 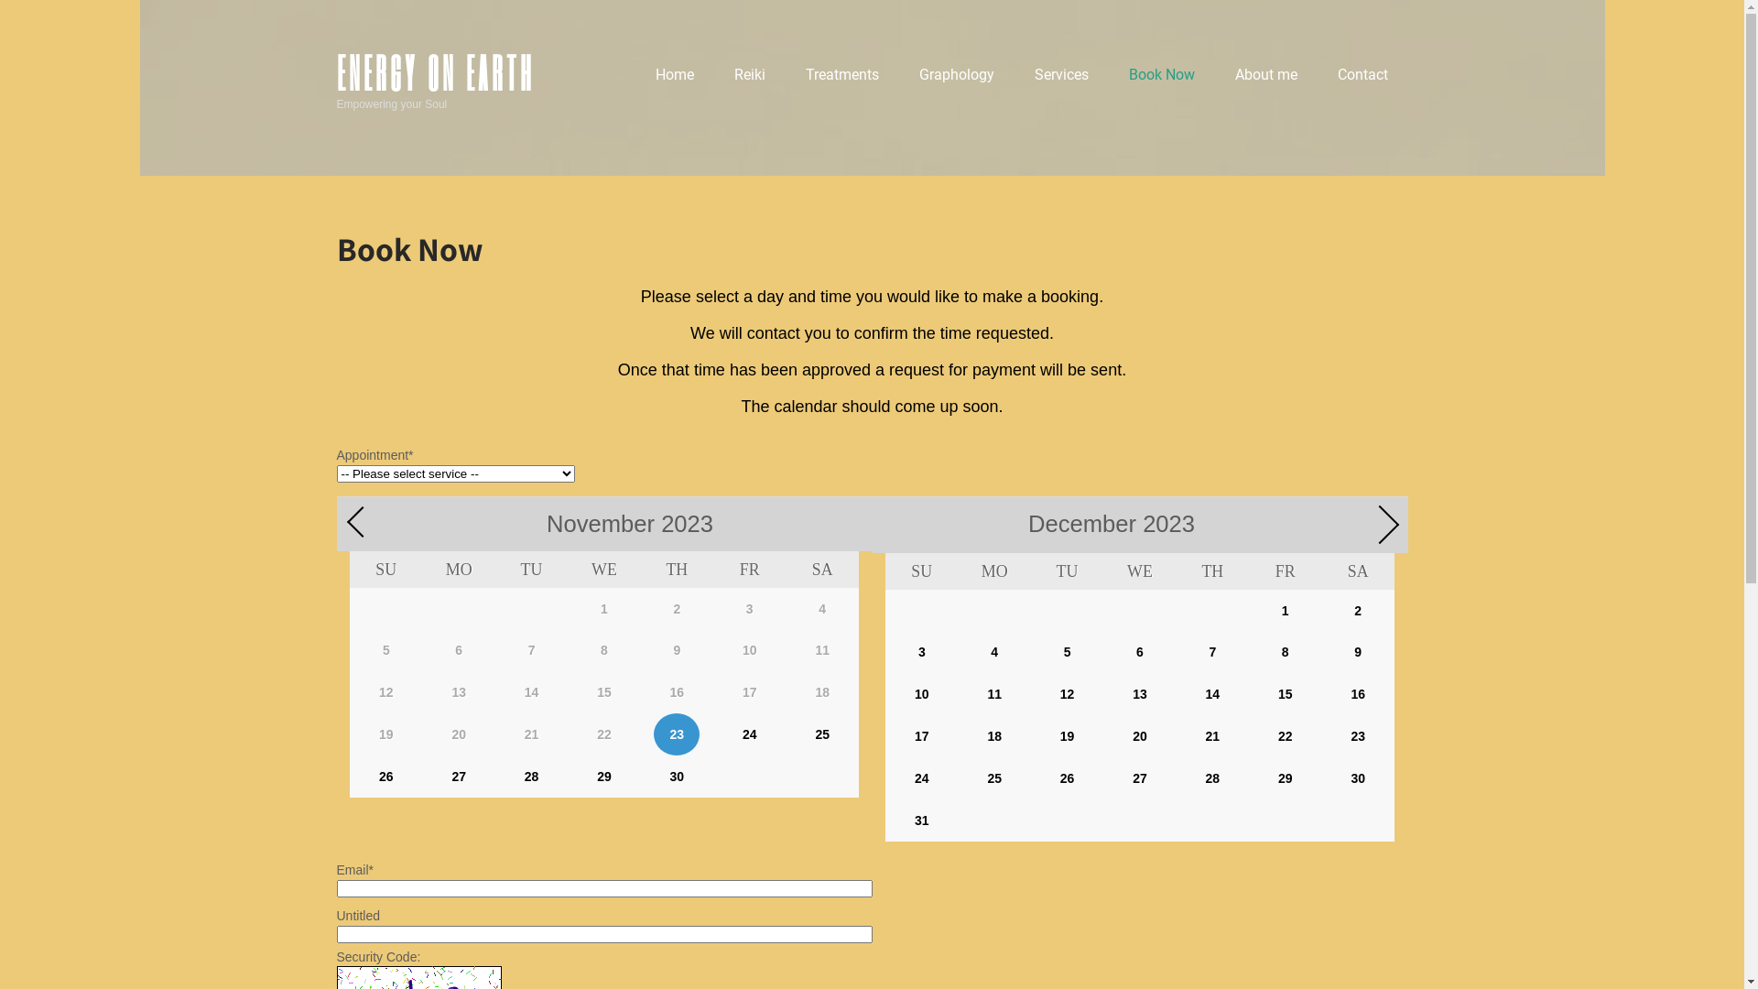 I want to click on 1, so click(x=1286, y=611).